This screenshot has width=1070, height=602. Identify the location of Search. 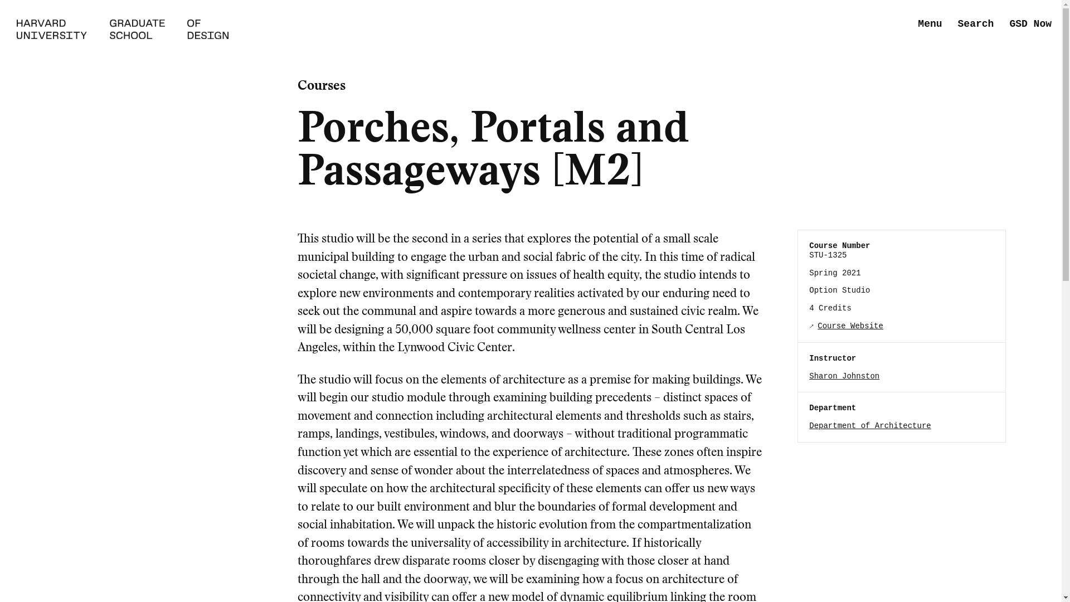
(975, 24).